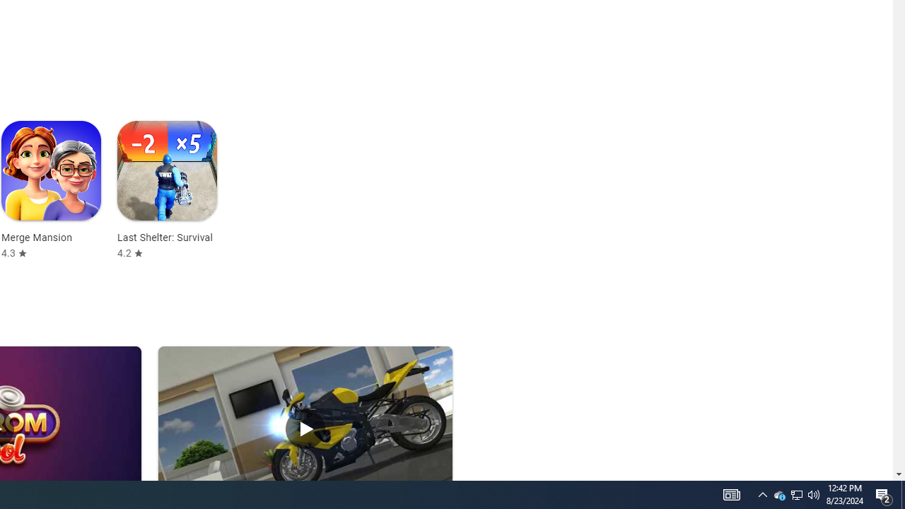 This screenshot has height=509, width=905. I want to click on Last Shelter: Survival Rated 4.2 stars out of five stars, so click(167, 189).